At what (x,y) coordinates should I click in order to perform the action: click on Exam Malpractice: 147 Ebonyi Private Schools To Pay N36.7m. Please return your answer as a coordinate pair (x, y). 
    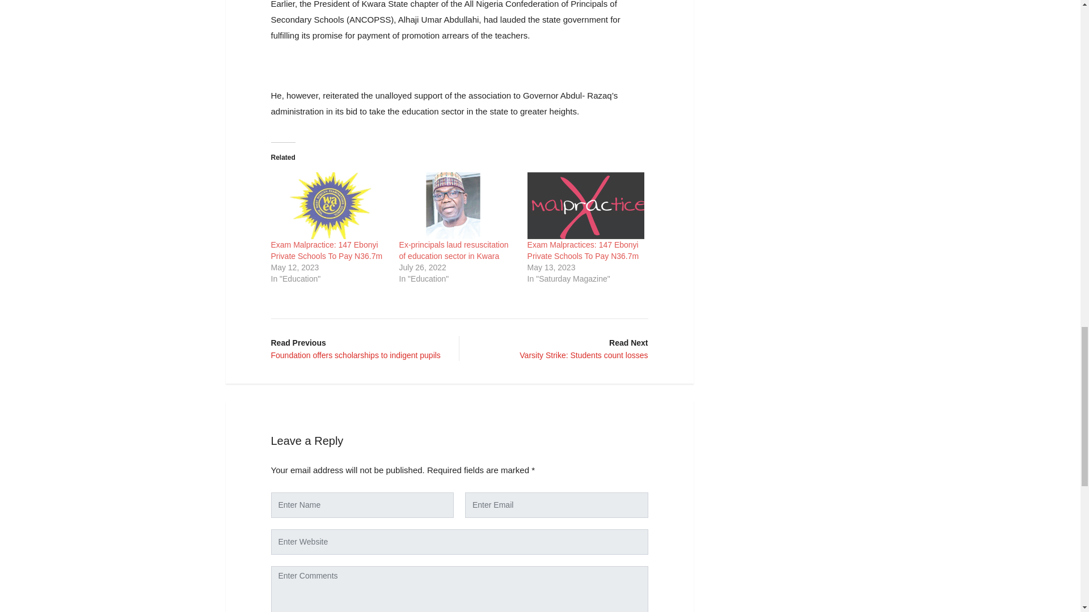
    Looking at the image, I should click on (327, 250).